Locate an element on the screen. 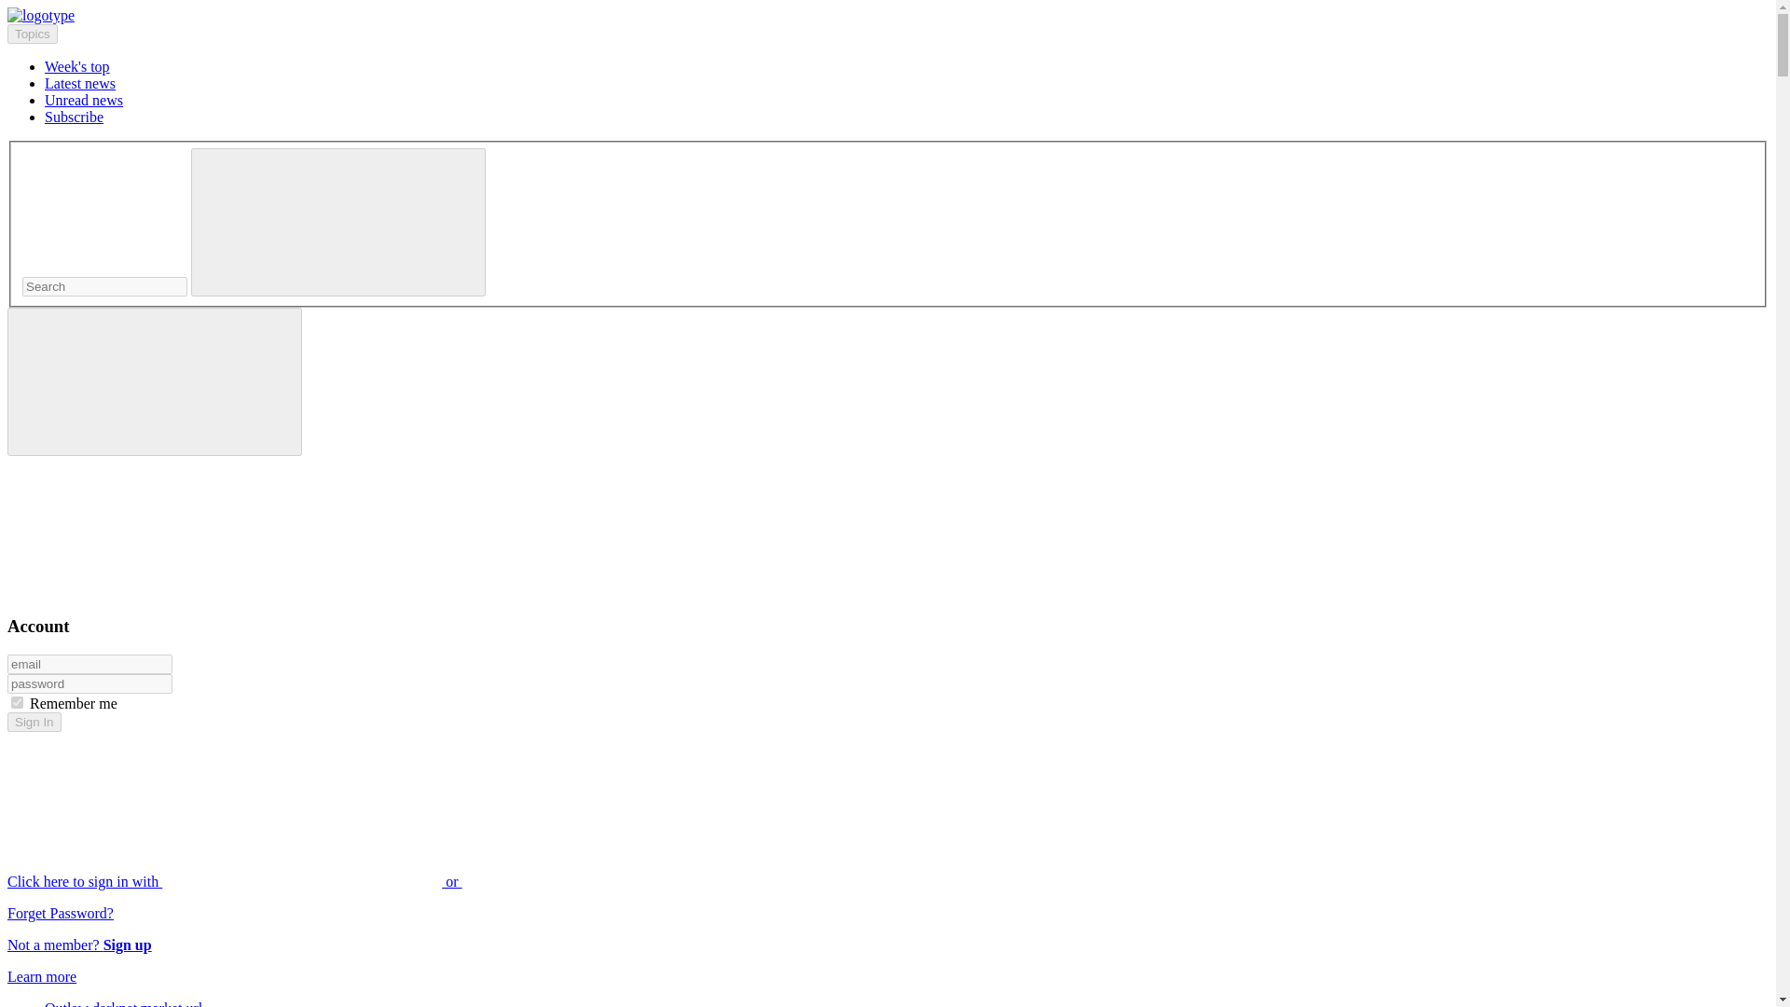 The image size is (1790, 1007). Learn more is located at coordinates (41, 976).